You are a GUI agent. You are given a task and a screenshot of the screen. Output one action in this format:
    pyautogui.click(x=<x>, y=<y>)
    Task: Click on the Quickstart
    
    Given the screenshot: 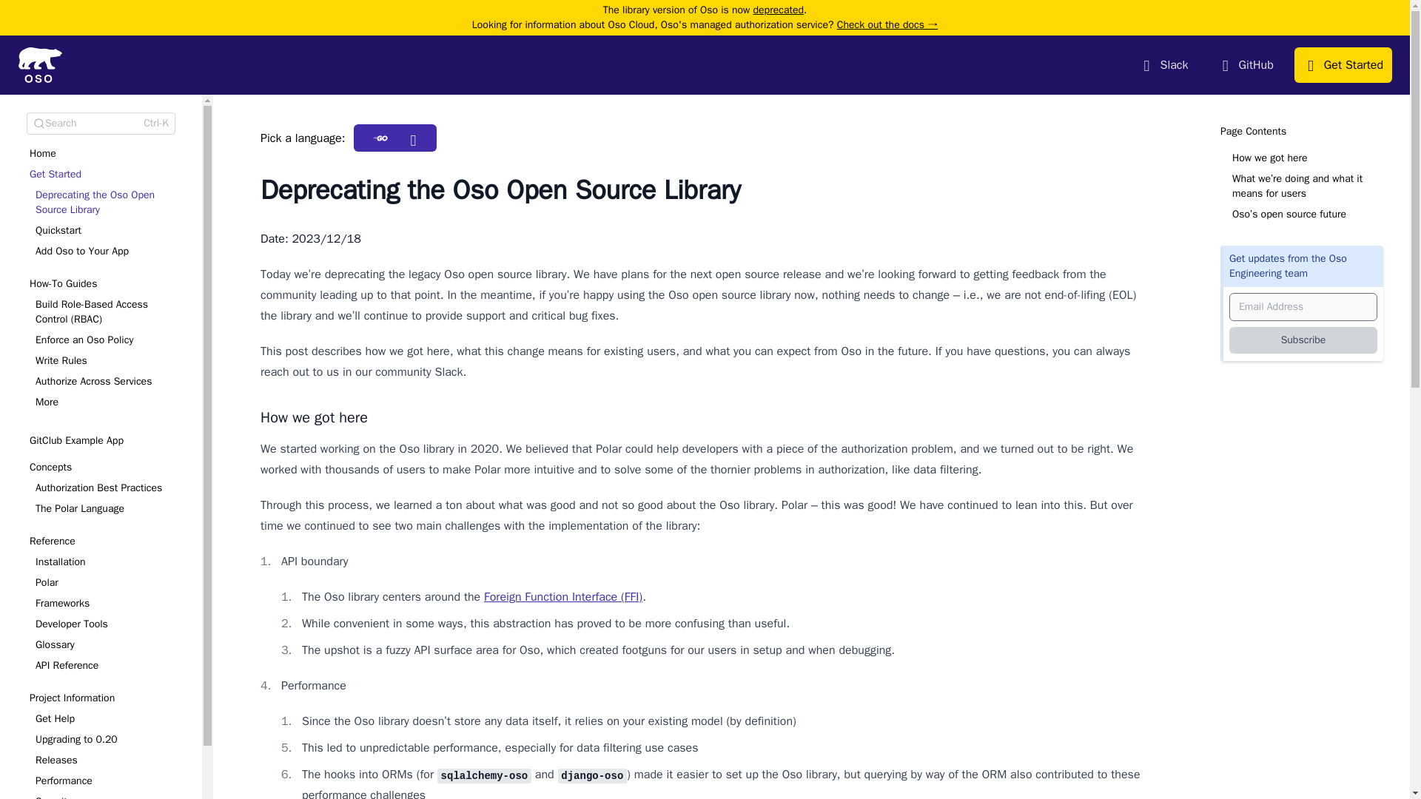 What is the action you would take?
    pyautogui.click(x=107, y=231)
    